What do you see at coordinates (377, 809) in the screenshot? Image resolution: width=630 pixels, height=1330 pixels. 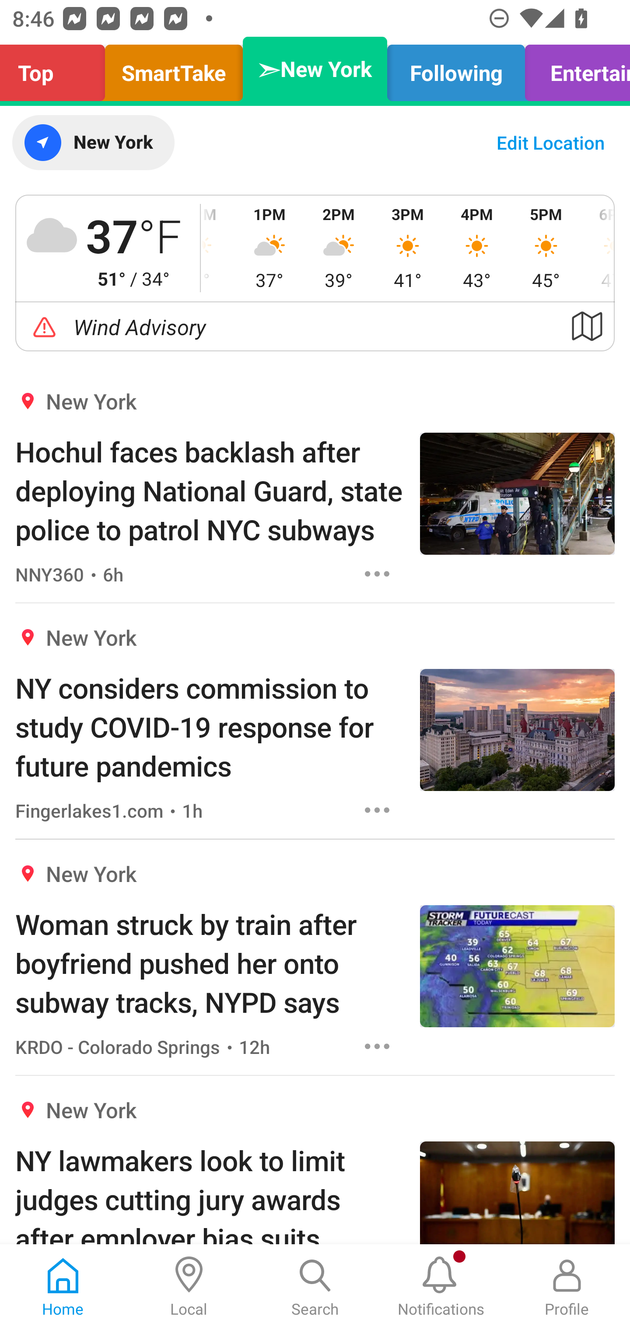 I see `Options` at bounding box center [377, 809].